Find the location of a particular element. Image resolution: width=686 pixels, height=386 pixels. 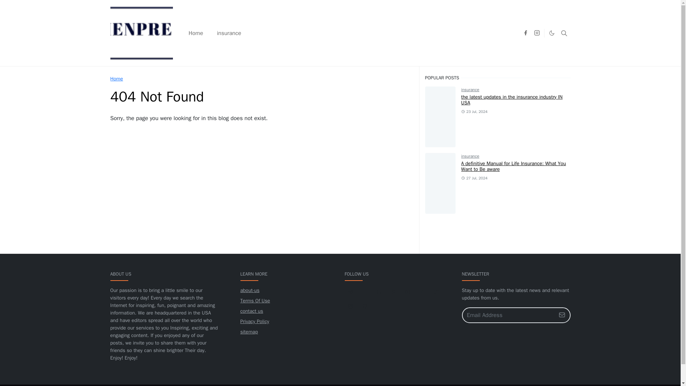

Privacy Policy is located at coordinates (254, 322).